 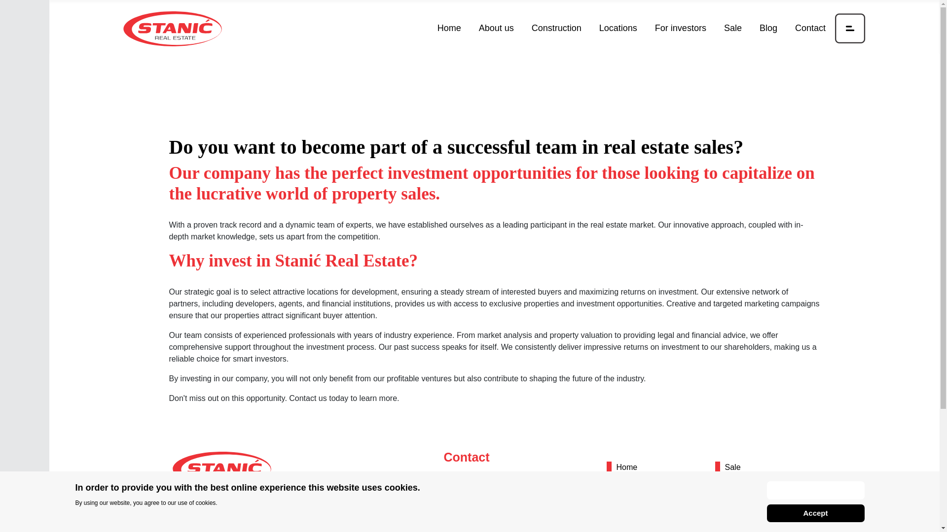 What do you see at coordinates (680, 28) in the screenshot?
I see `For investors` at bounding box center [680, 28].